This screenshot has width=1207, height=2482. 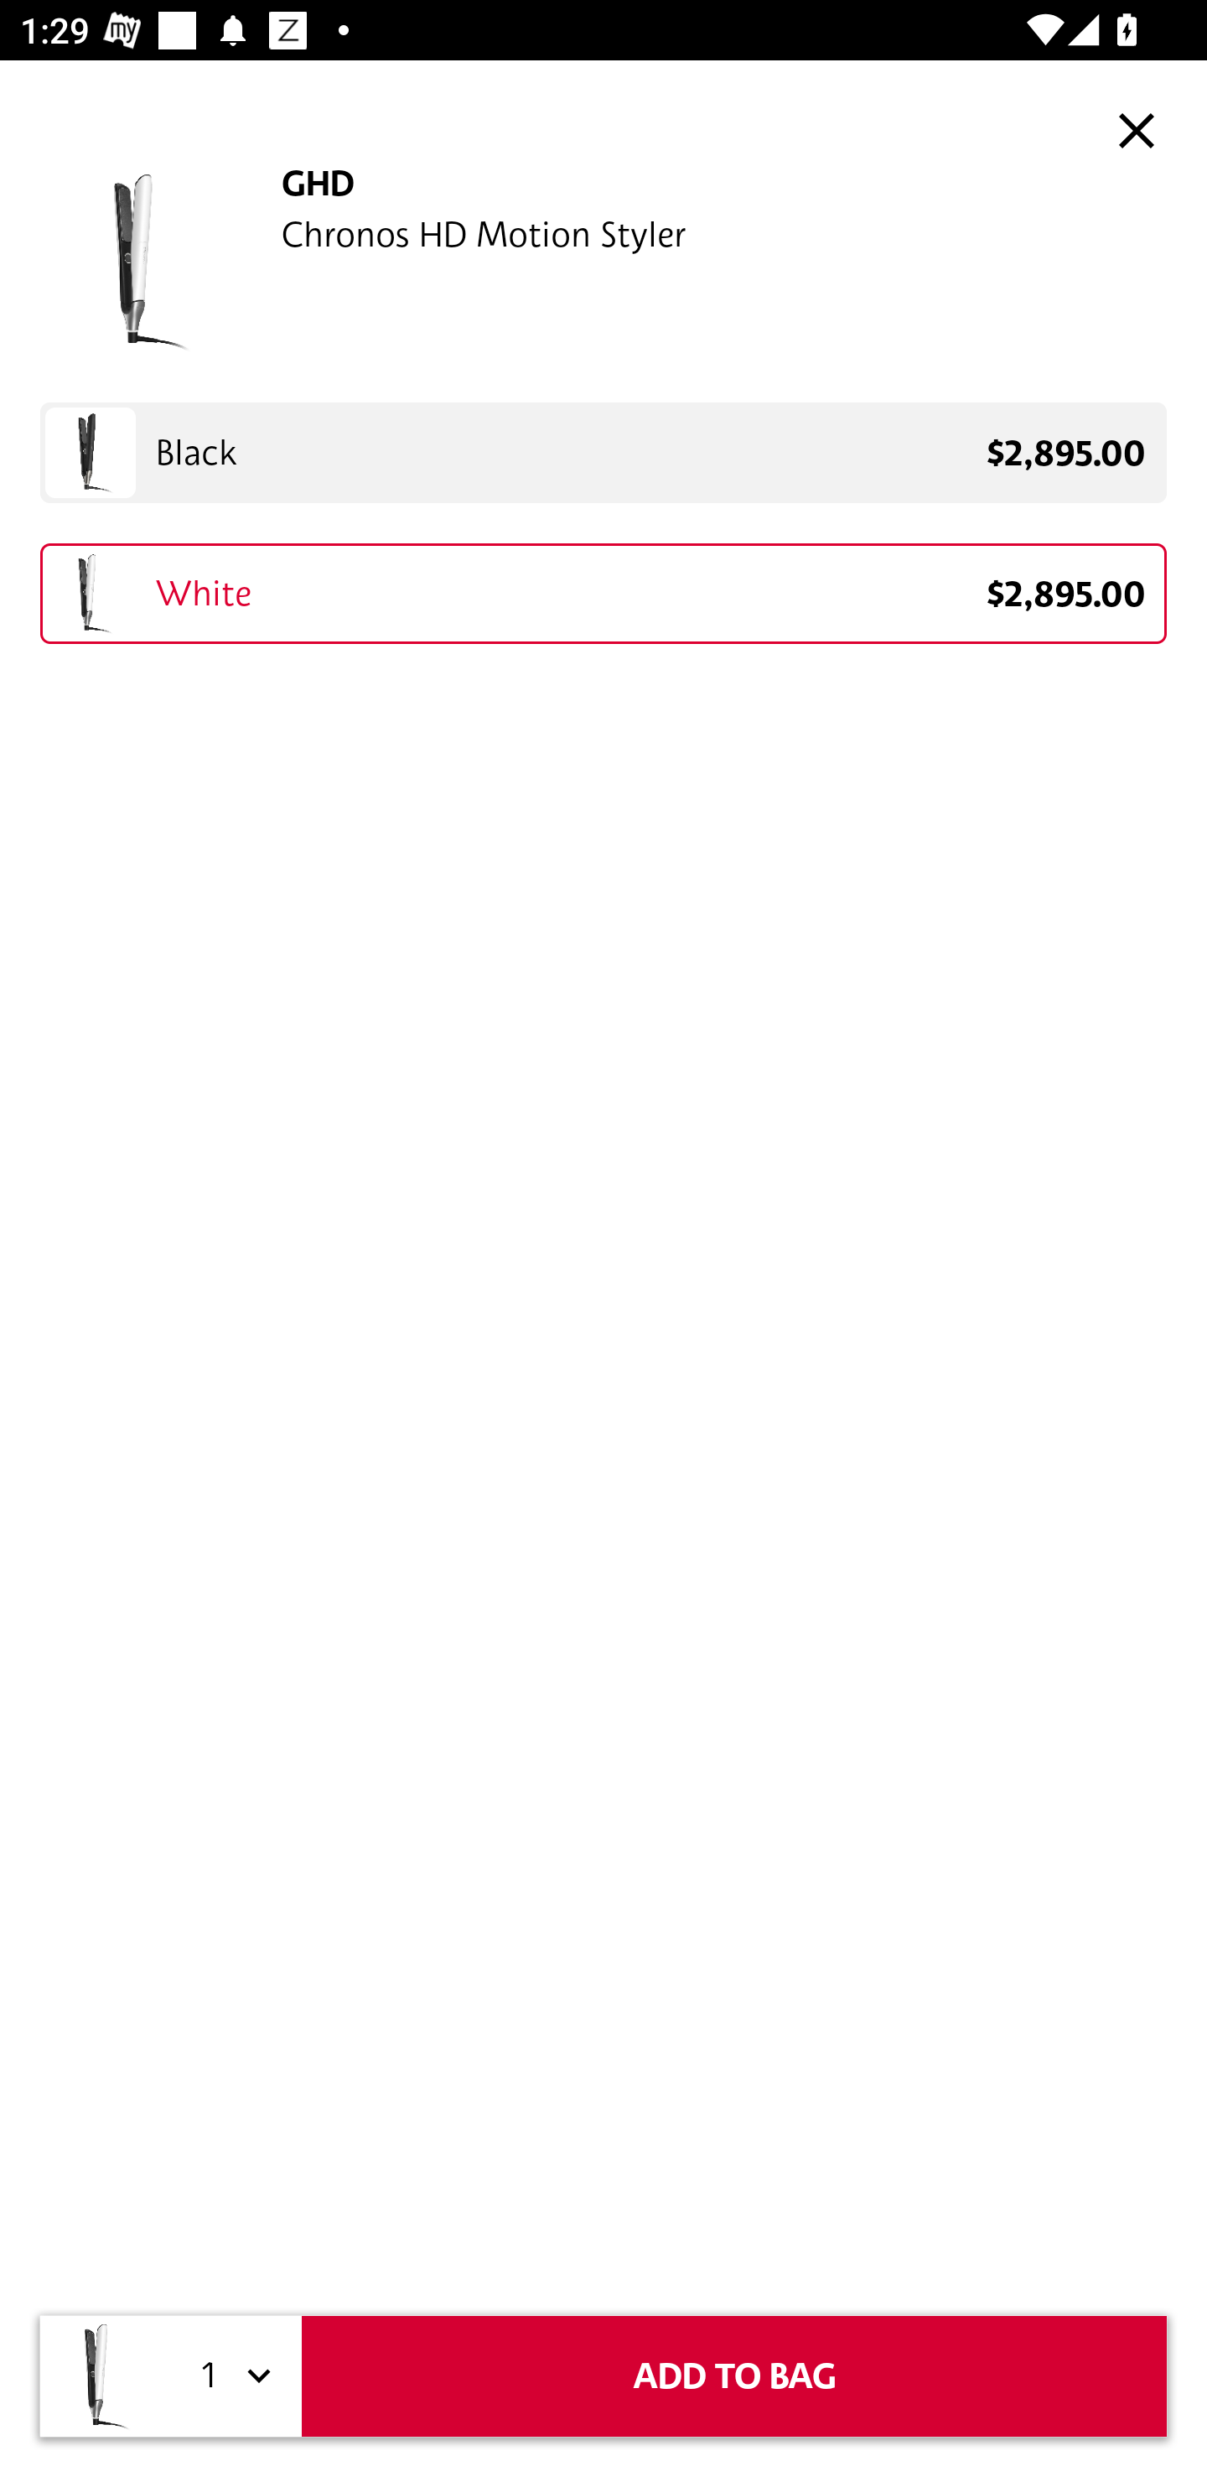 What do you see at coordinates (603, 262) in the screenshot?
I see `GHD Chronos HD Motion Styler` at bounding box center [603, 262].